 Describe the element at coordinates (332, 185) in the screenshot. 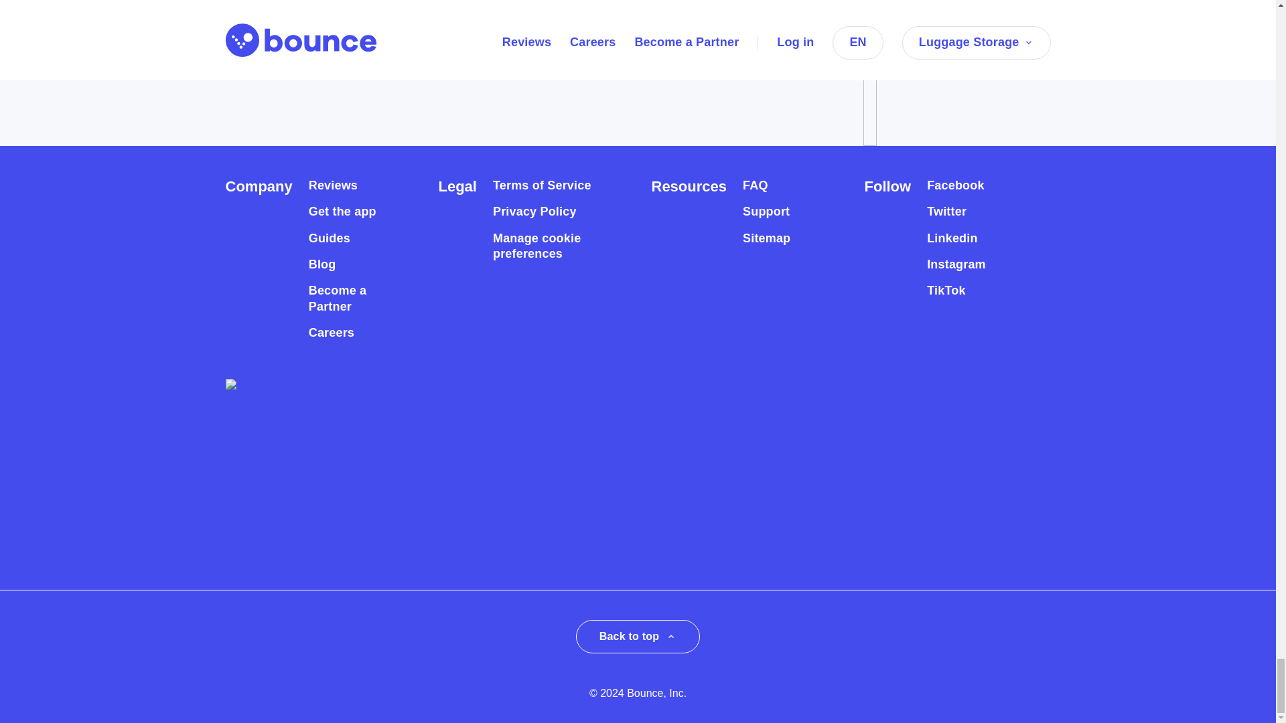

I see `Reviews` at that location.